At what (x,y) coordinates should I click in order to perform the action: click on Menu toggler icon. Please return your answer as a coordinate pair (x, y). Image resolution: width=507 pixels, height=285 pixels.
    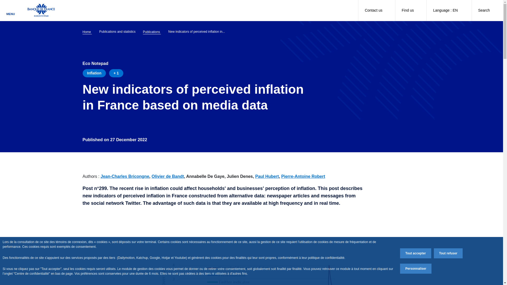
    Looking at the image, I should click on (11, 8).